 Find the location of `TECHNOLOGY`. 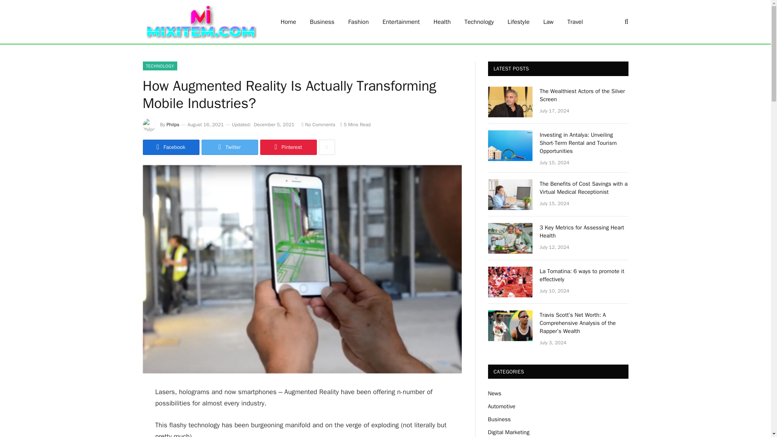

TECHNOLOGY is located at coordinates (159, 66).